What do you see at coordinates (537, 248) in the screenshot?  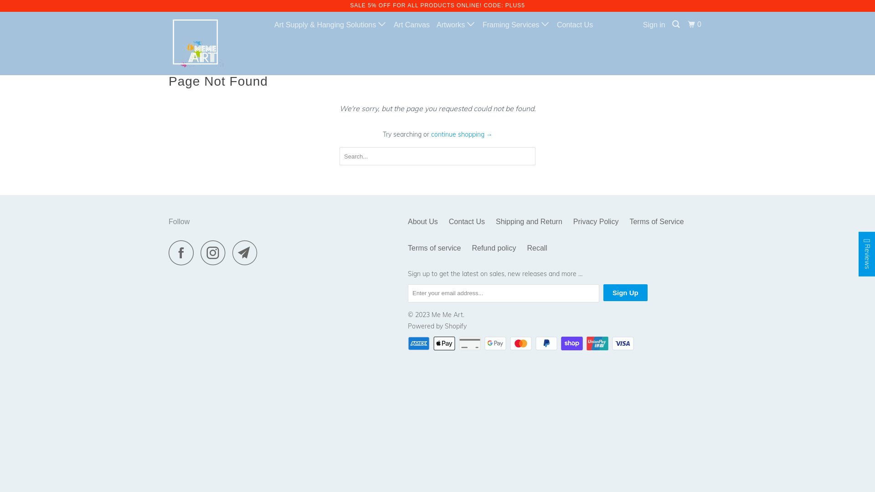 I see `Recall` at bounding box center [537, 248].